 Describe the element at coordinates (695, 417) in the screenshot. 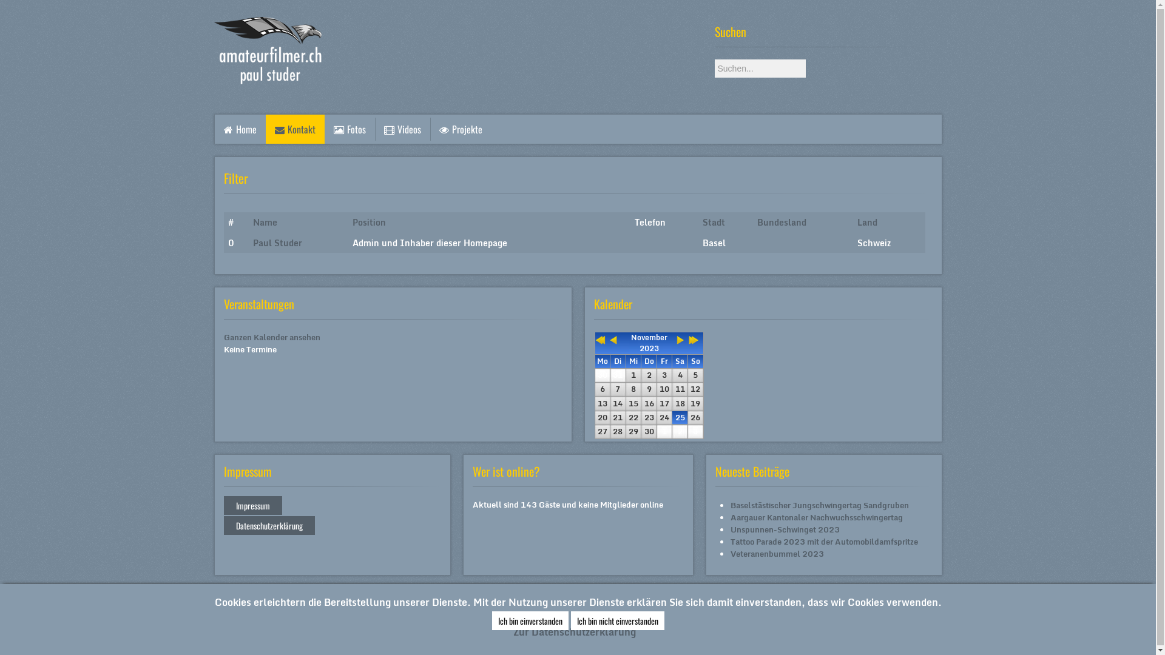

I see `26` at that location.